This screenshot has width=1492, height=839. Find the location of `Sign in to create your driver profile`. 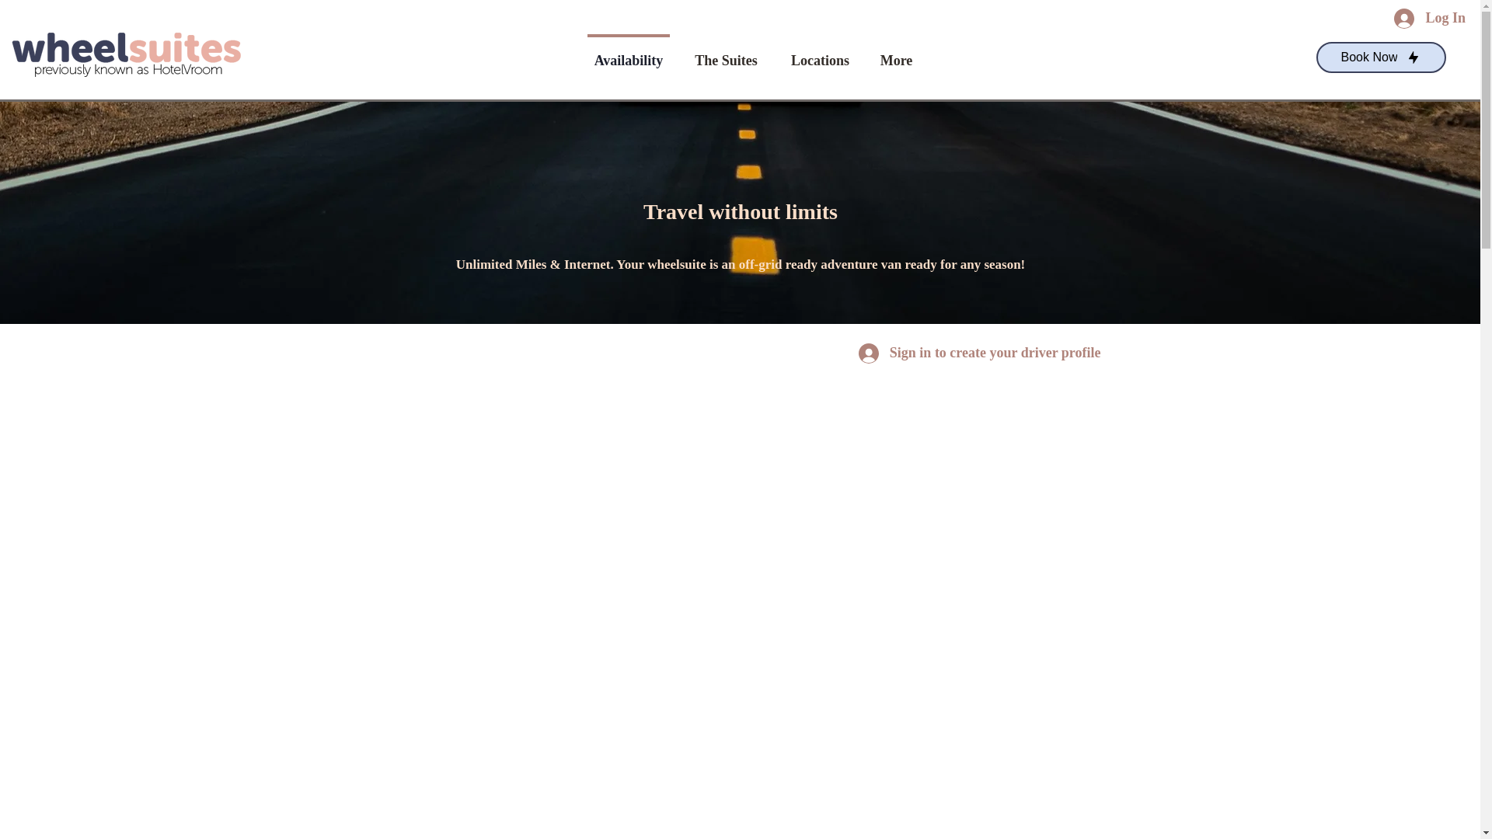

Sign in to create your driver profile is located at coordinates (979, 353).